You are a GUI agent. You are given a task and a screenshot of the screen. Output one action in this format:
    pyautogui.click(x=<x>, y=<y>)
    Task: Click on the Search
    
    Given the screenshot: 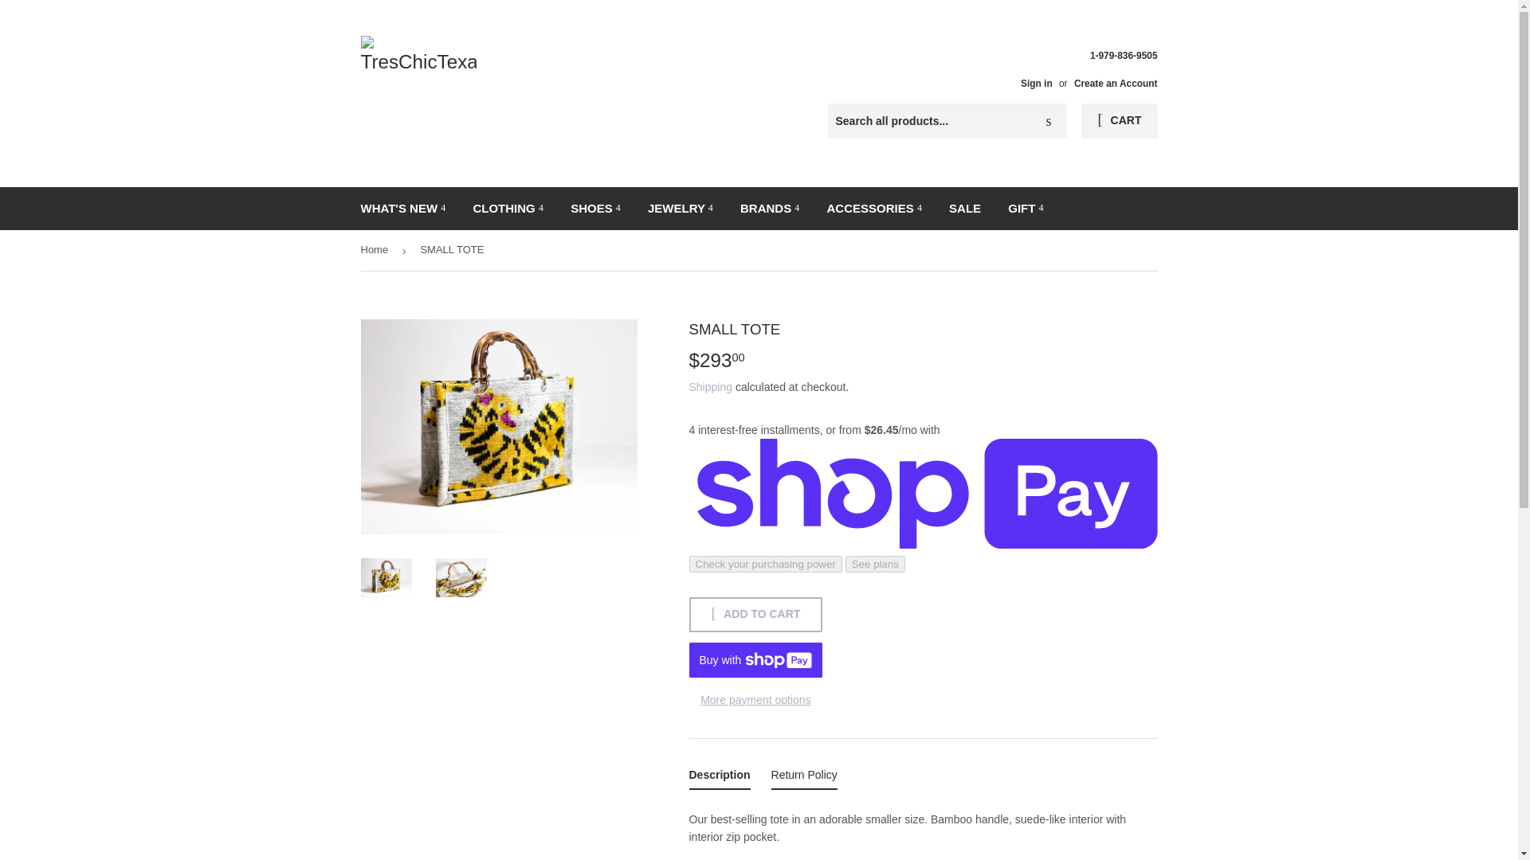 What is the action you would take?
    pyautogui.click(x=1049, y=121)
    